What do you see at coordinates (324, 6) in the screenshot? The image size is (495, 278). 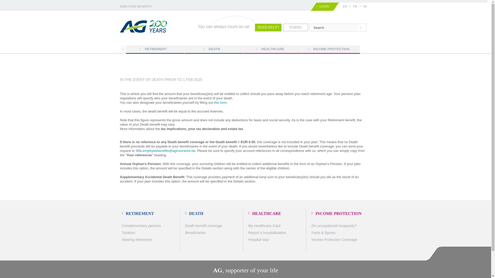 I see `LOGIN` at bounding box center [324, 6].